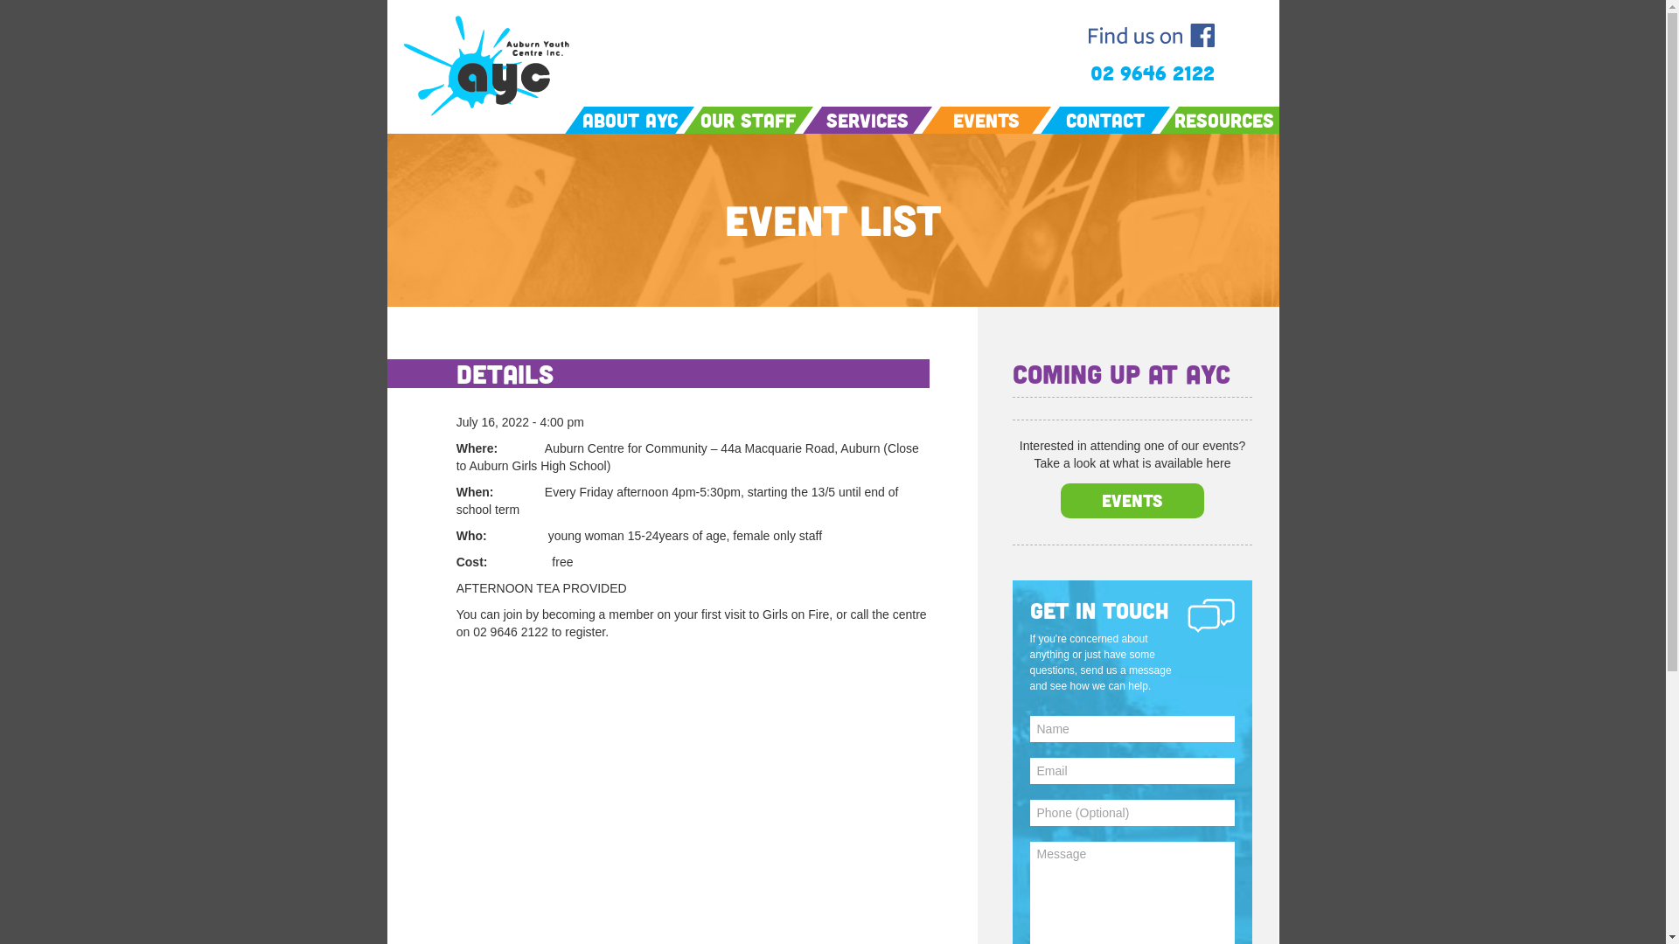 Image resolution: width=1679 pixels, height=944 pixels. What do you see at coordinates (1223, 121) in the screenshot?
I see `Resources` at bounding box center [1223, 121].